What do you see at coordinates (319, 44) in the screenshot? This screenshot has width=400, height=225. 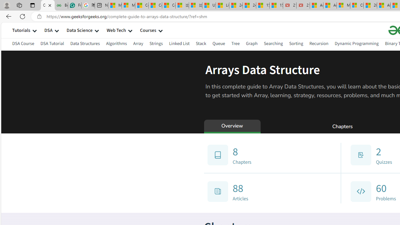 I see `Recursion` at bounding box center [319, 44].